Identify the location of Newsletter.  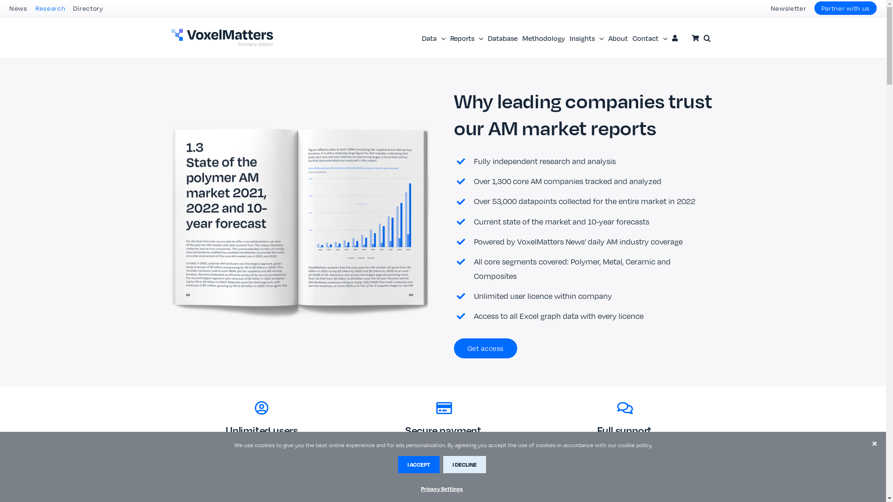
(788, 8).